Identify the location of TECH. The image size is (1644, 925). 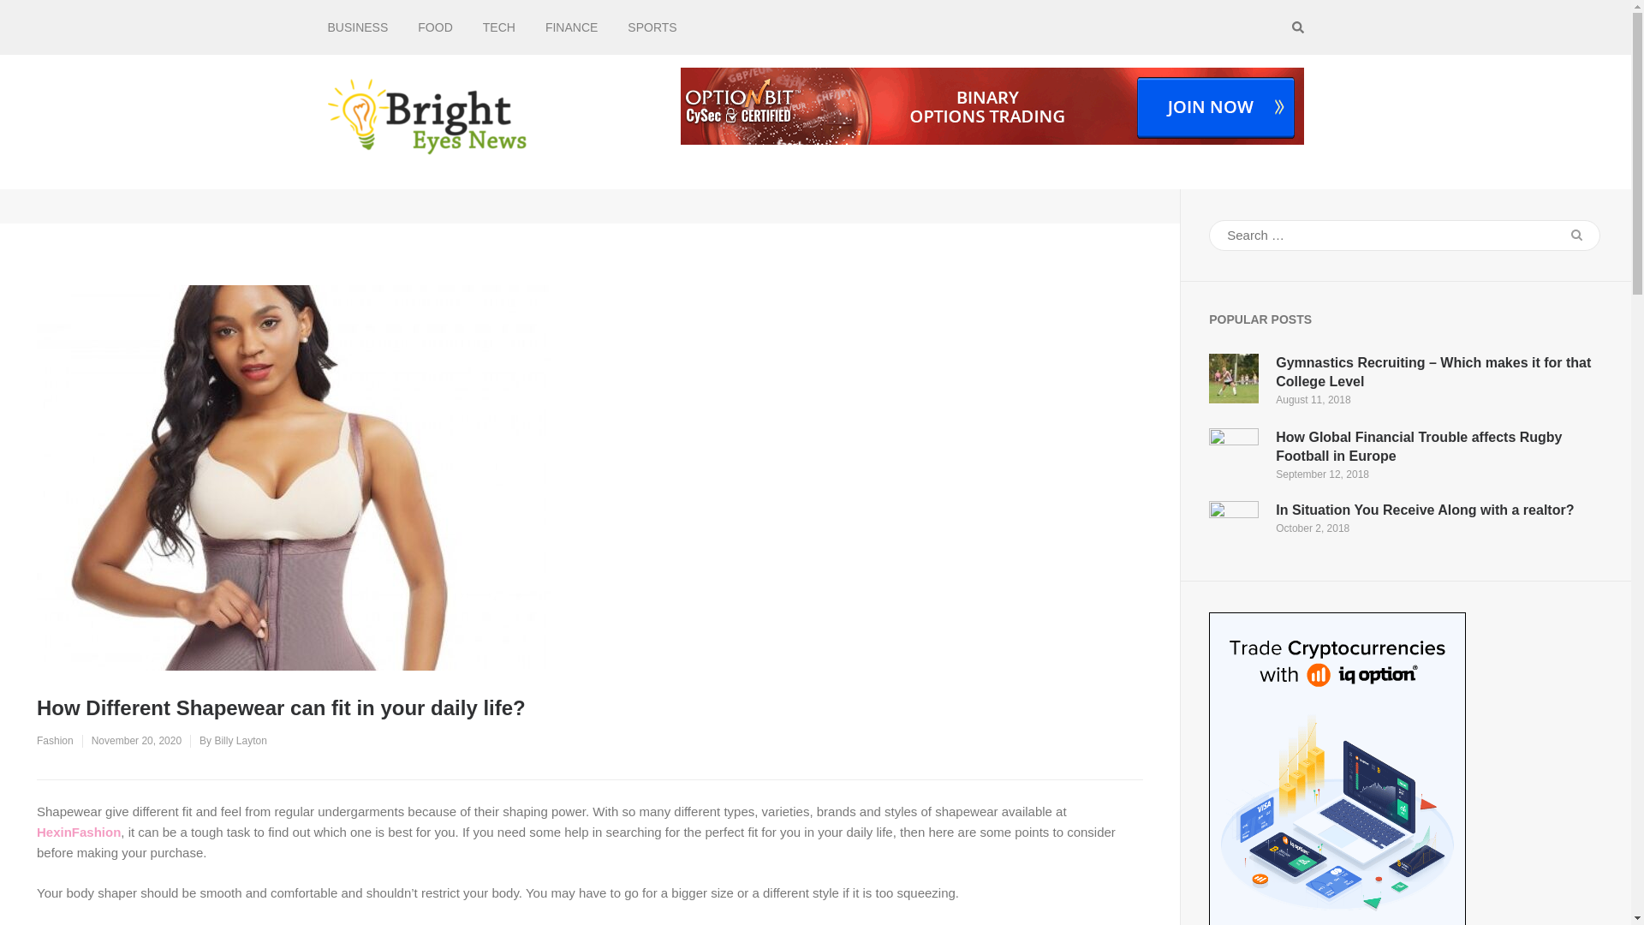
(499, 27).